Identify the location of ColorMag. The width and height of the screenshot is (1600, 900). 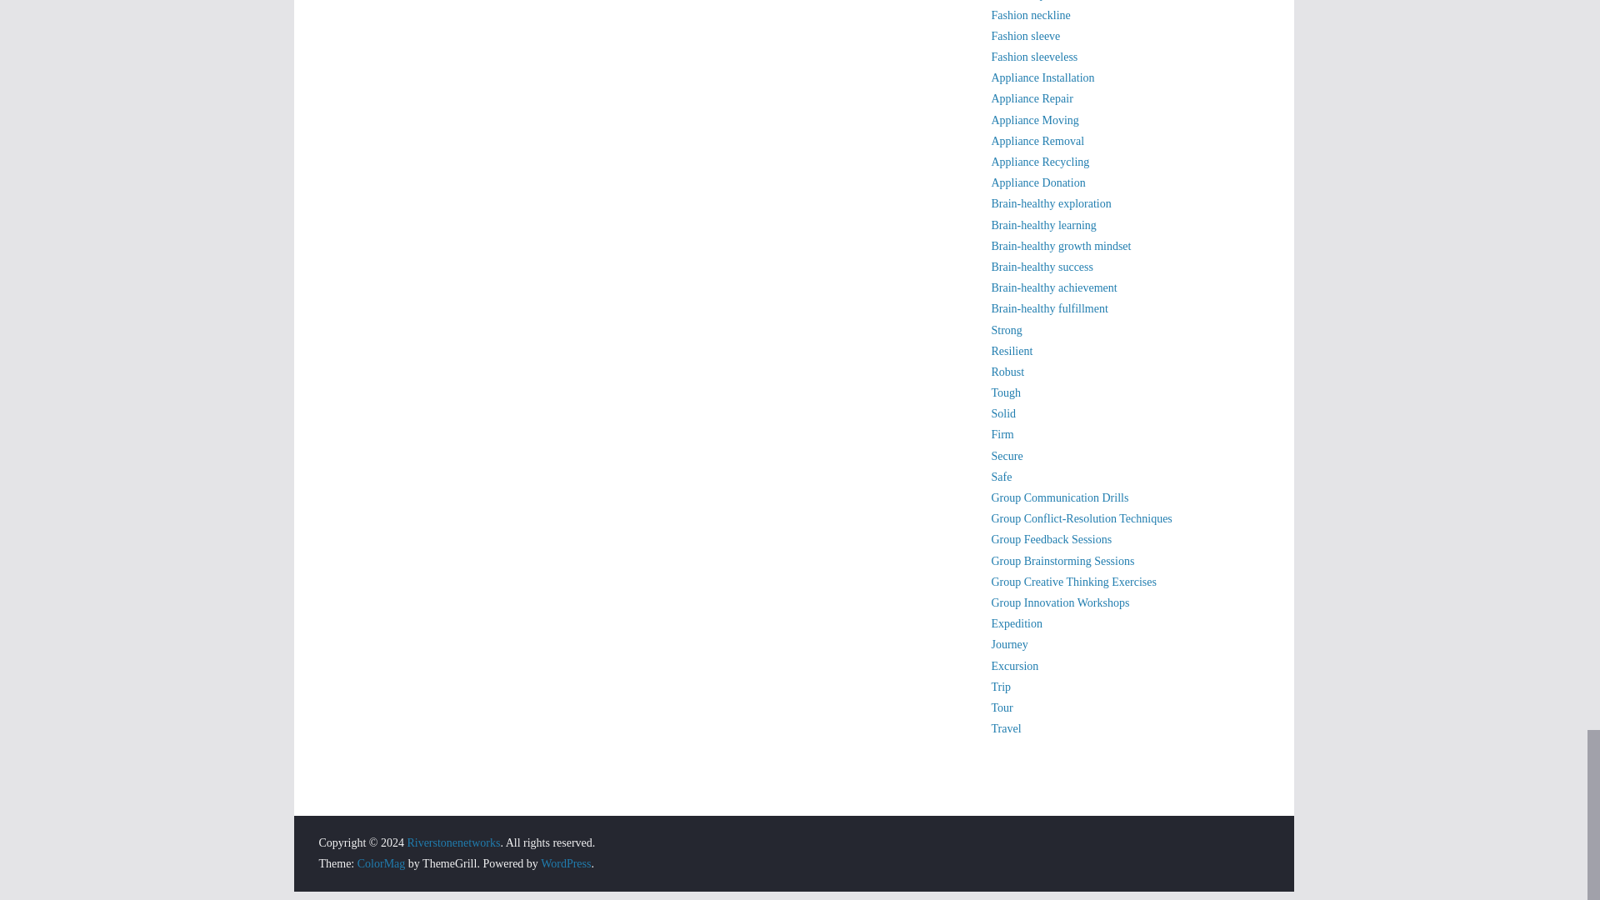
(382, 863).